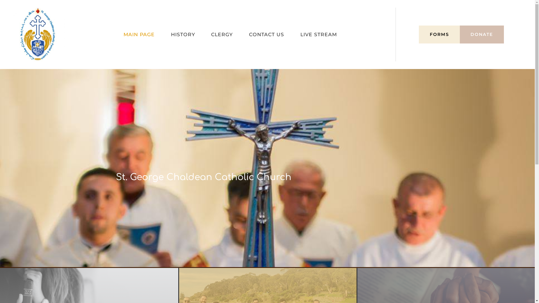 The height and width of the screenshot is (303, 539). Describe the element at coordinates (319, 35) in the screenshot. I see `LIVE STREAM` at that location.